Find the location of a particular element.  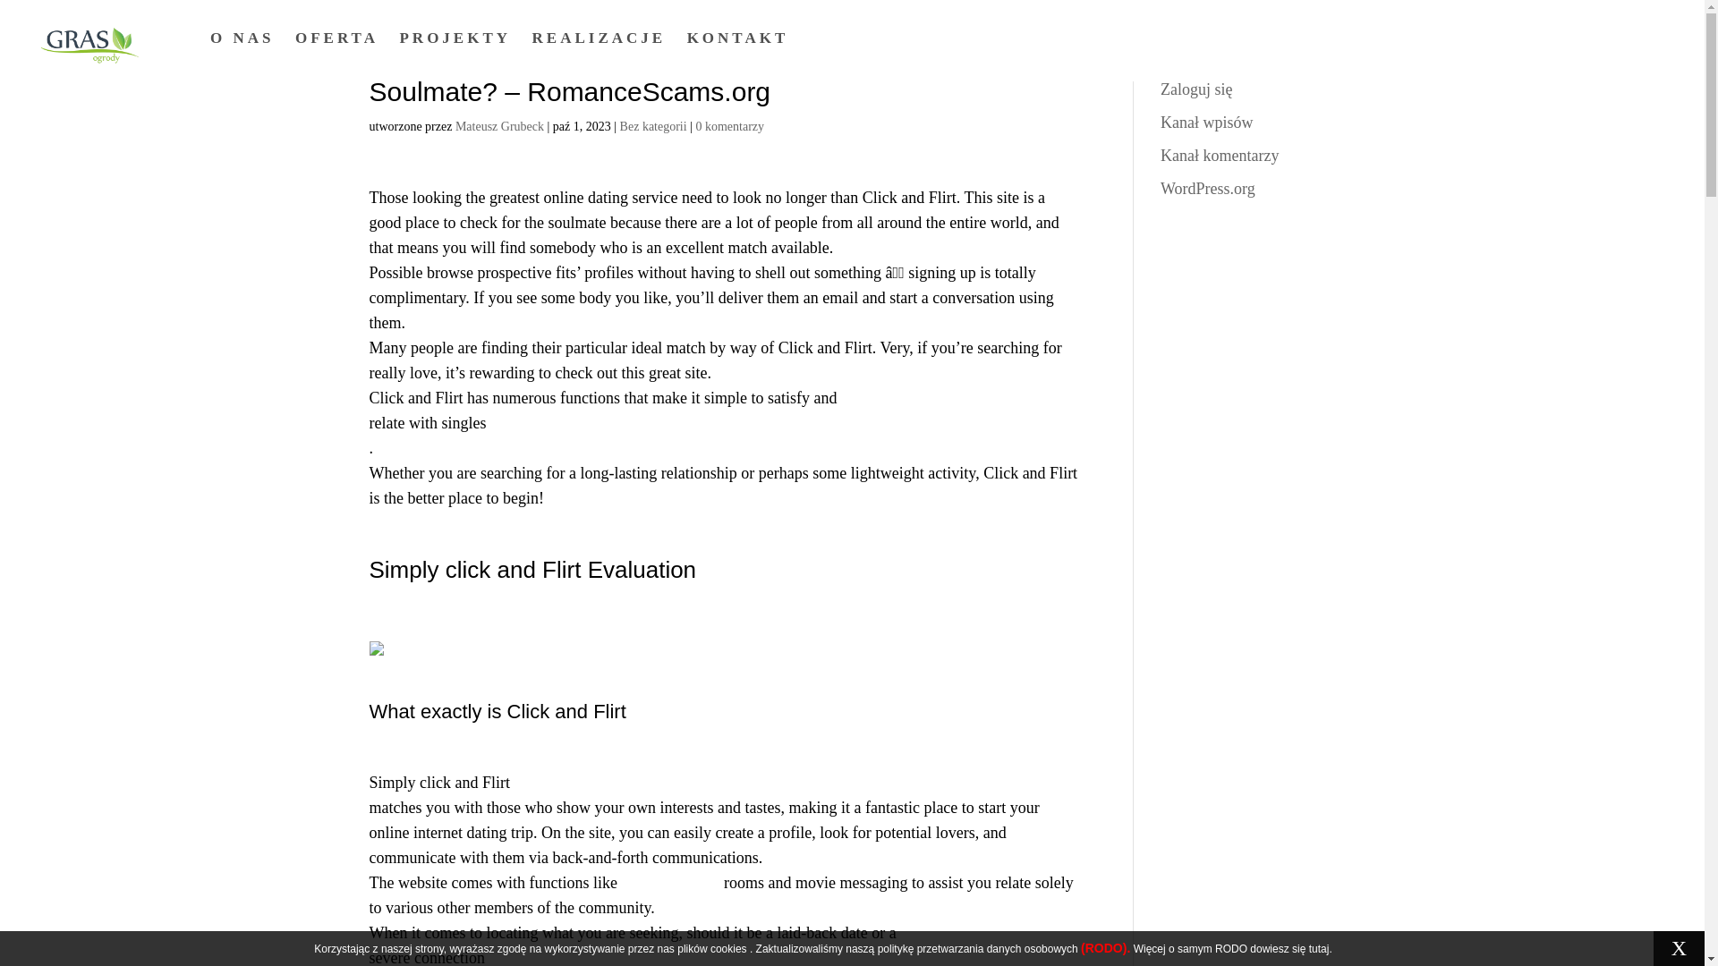

O NAS is located at coordinates (242, 39).